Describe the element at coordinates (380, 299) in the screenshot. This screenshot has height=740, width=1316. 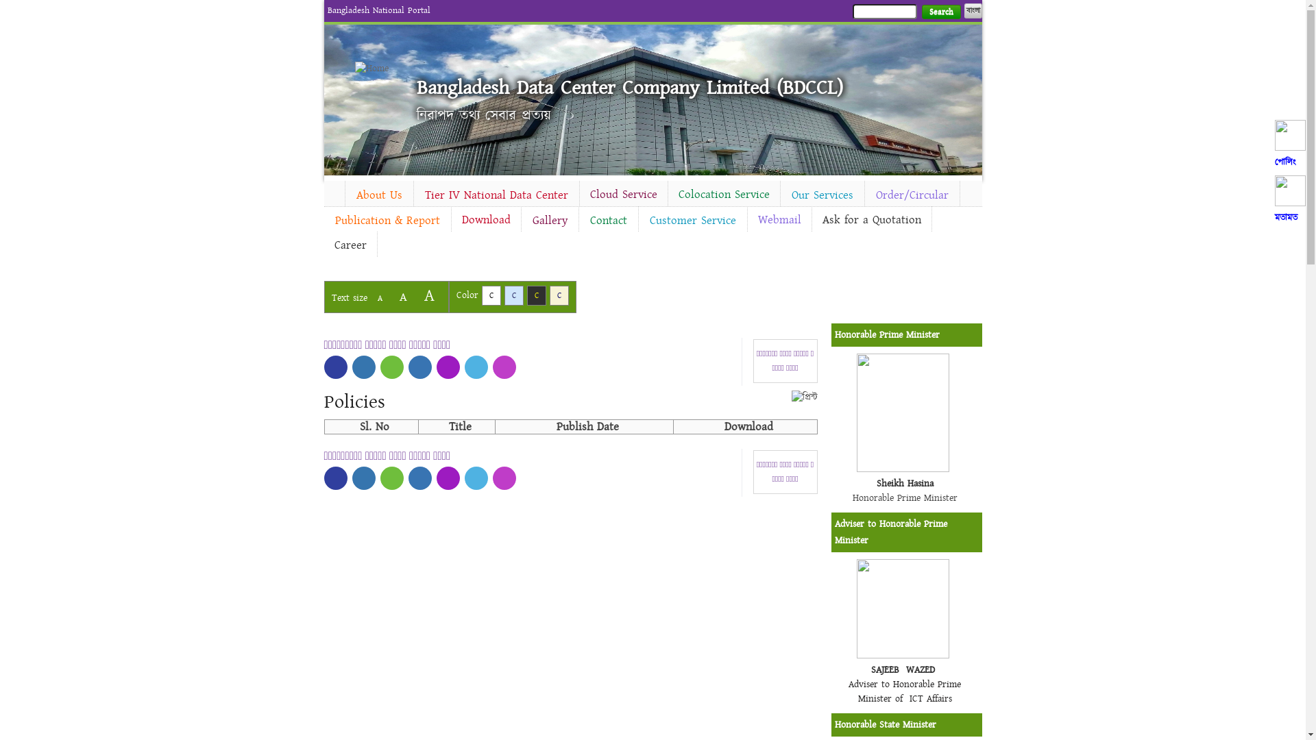
I see `A` at that location.